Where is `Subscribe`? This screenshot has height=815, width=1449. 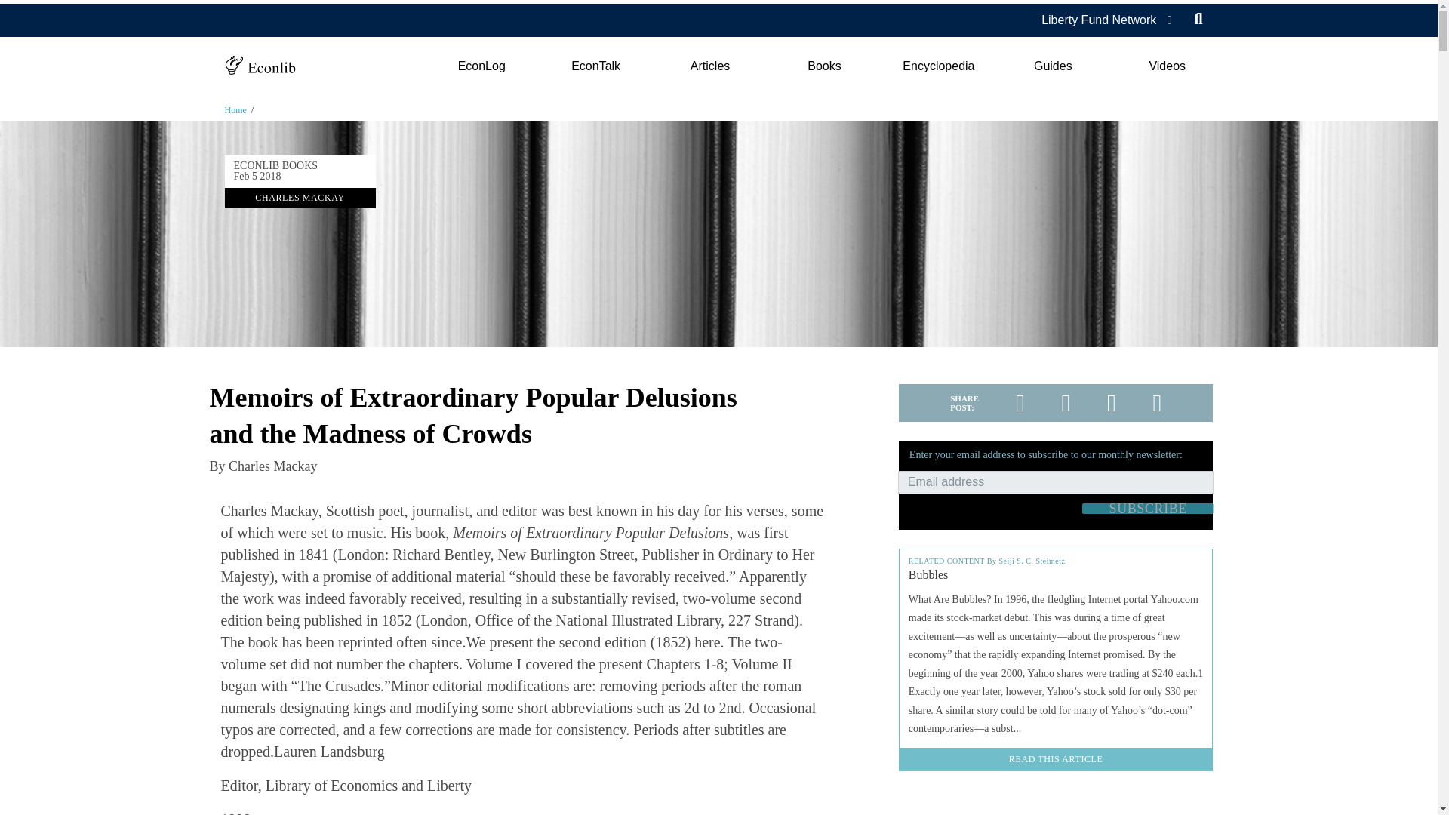 Subscribe is located at coordinates (1148, 509).